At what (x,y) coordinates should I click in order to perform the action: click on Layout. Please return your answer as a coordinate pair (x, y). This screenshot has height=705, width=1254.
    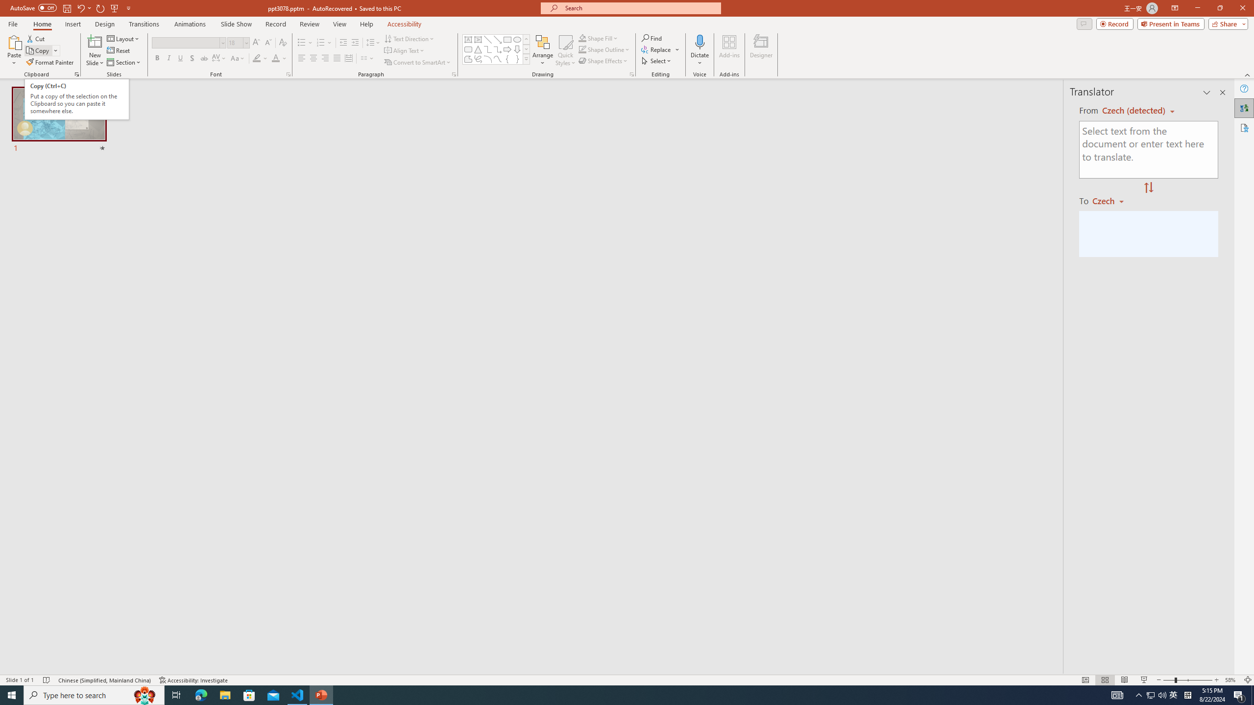
    Looking at the image, I should click on (124, 38).